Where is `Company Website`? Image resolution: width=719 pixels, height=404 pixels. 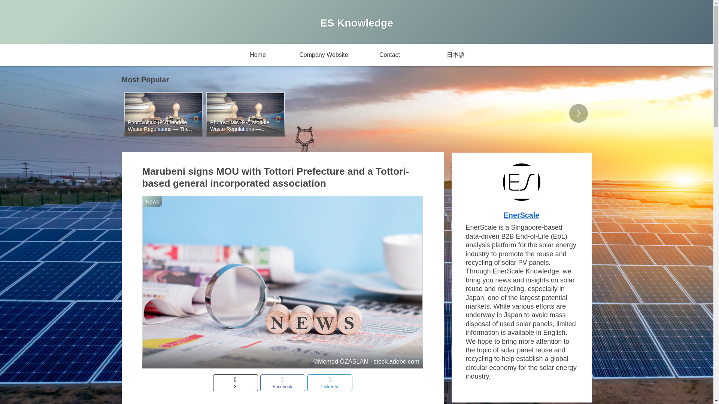
Company Website is located at coordinates (324, 55).